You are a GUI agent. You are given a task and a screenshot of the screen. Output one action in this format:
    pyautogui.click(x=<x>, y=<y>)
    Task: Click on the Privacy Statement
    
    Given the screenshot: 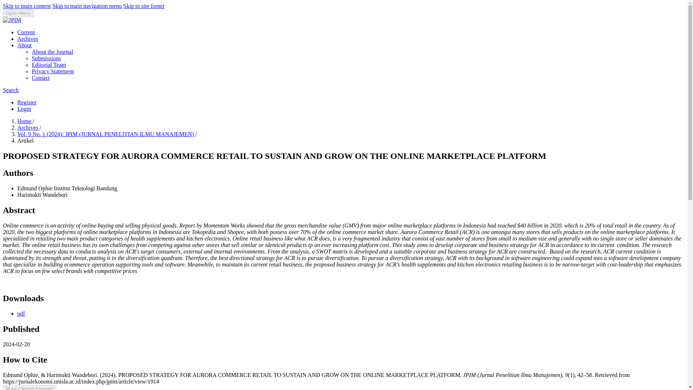 What is the action you would take?
    pyautogui.click(x=53, y=71)
    